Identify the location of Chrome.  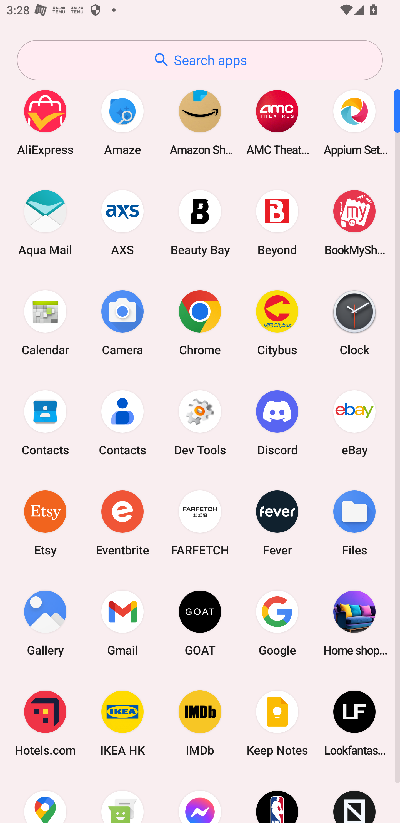
(200, 323).